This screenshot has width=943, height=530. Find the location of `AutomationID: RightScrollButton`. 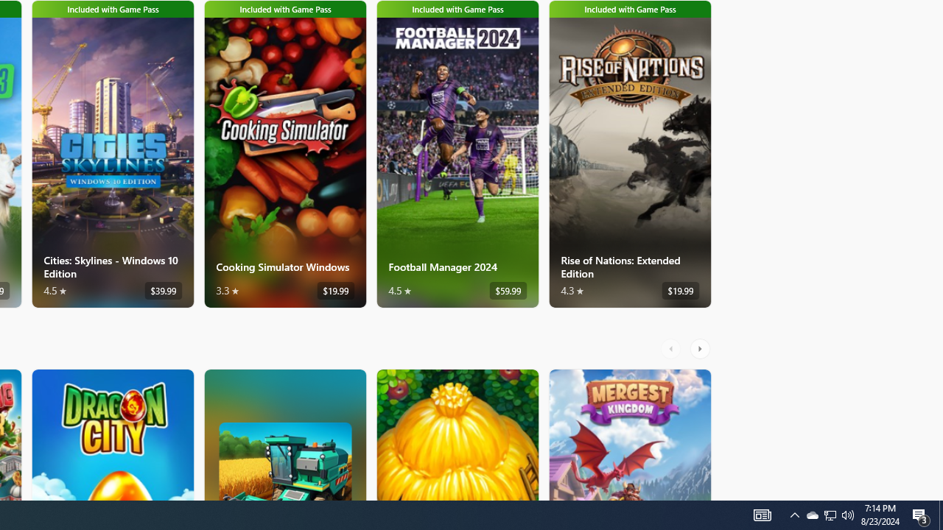

AutomationID: RightScrollButton is located at coordinates (701, 348).